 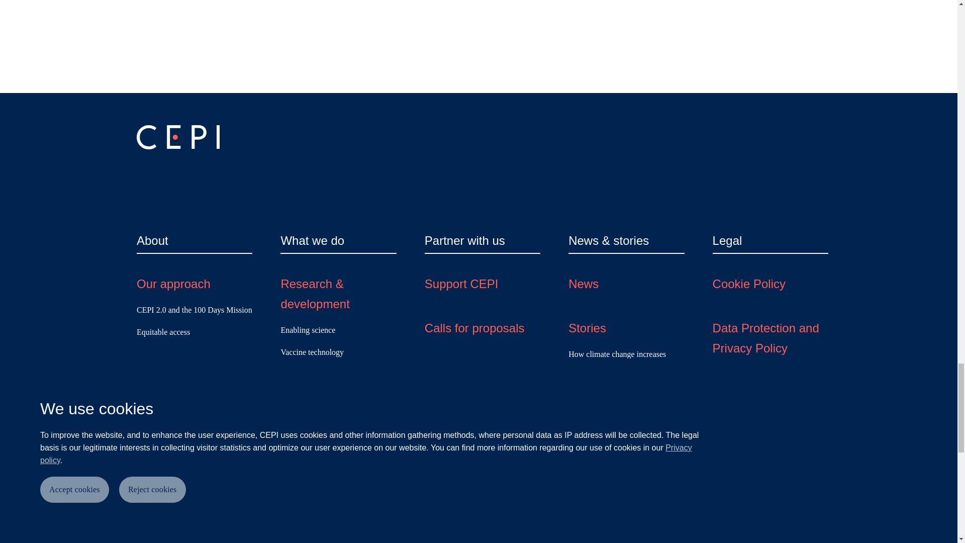 I want to click on Investors, so click(x=151, y=420).